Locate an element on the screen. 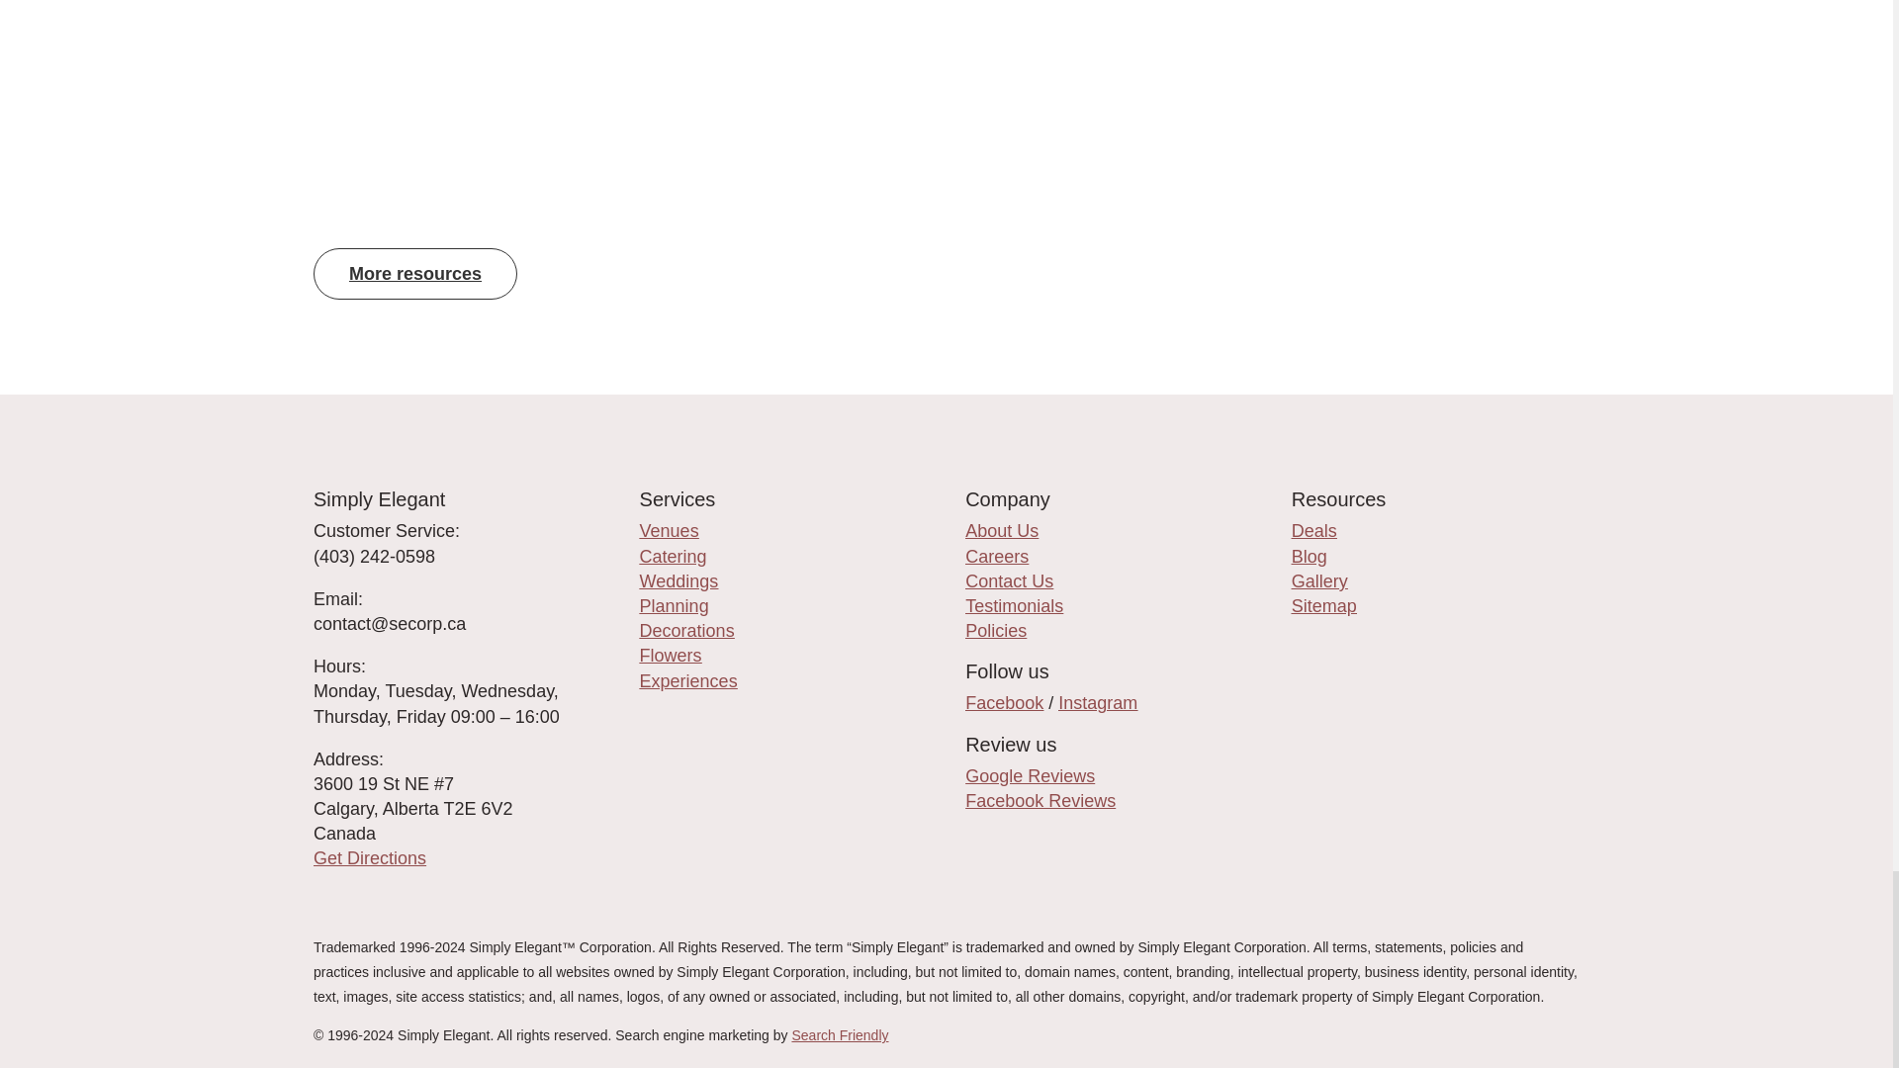 This screenshot has height=1068, width=1899. About Us is located at coordinates (1001, 530).